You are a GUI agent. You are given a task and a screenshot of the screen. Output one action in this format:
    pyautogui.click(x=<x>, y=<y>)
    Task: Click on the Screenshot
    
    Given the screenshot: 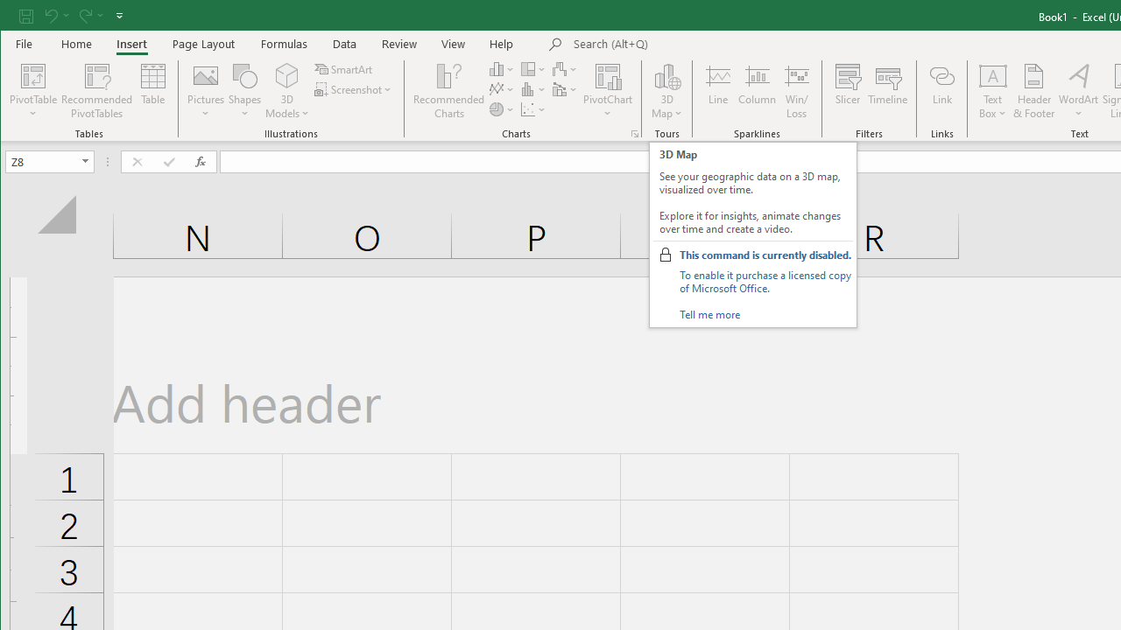 What is the action you would take?
    pyautogui.click(x=354, y=89)
    